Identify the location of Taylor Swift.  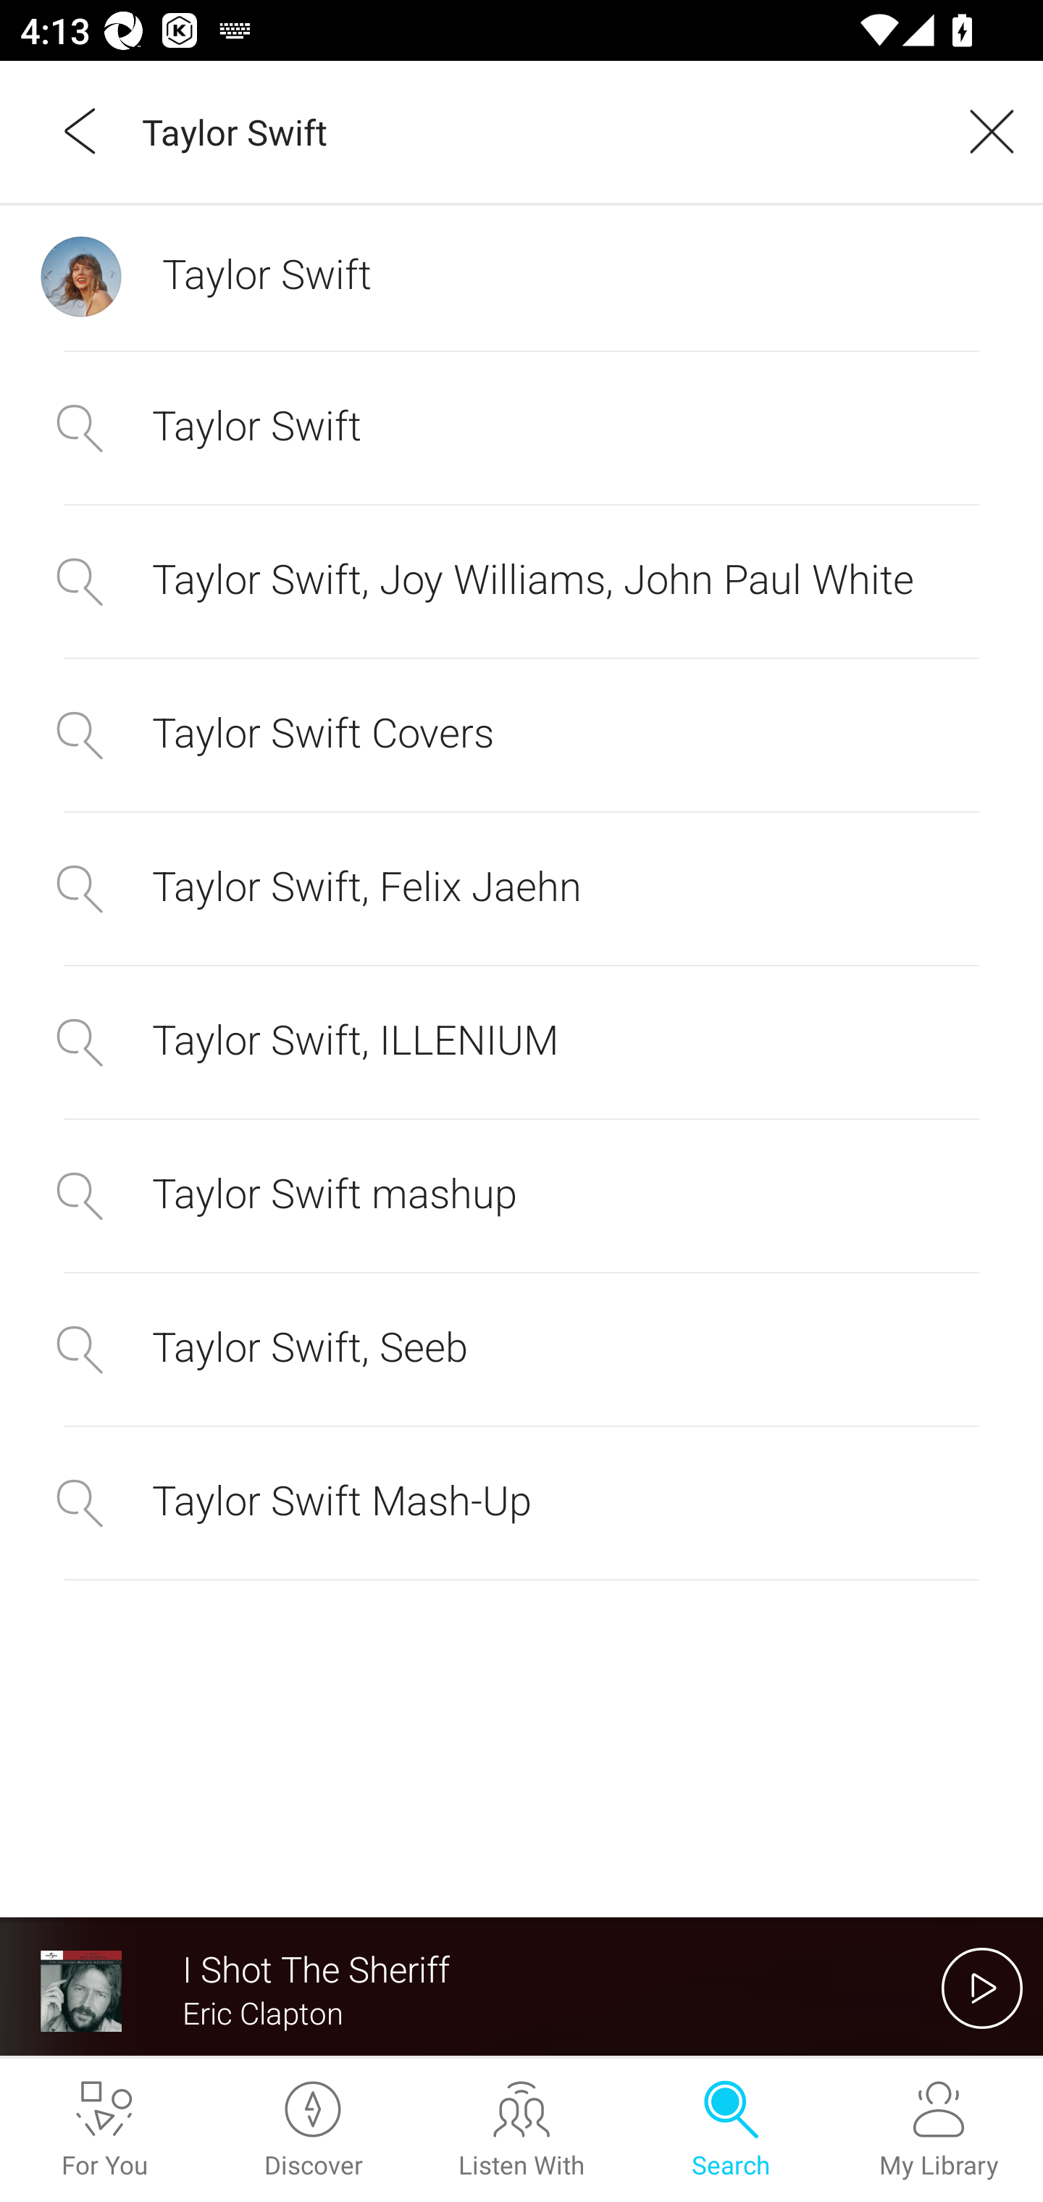
(521, 428).